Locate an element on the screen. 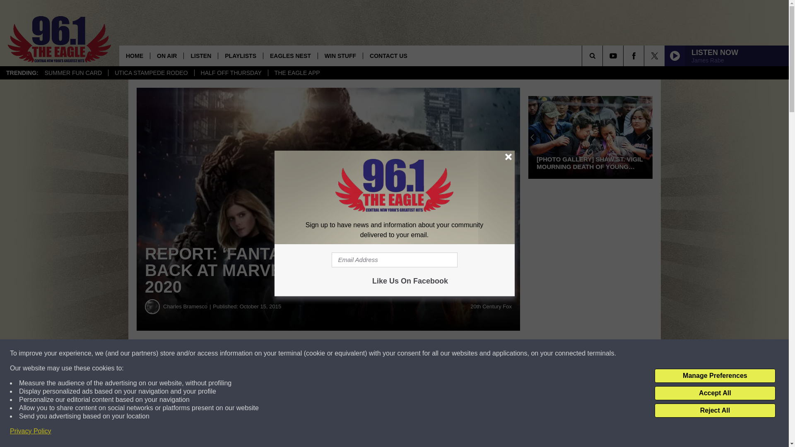 The height and width of the screenshot is (447, 795). UTICA STAMPEDE RODEO is located at coordinates (151, 73).